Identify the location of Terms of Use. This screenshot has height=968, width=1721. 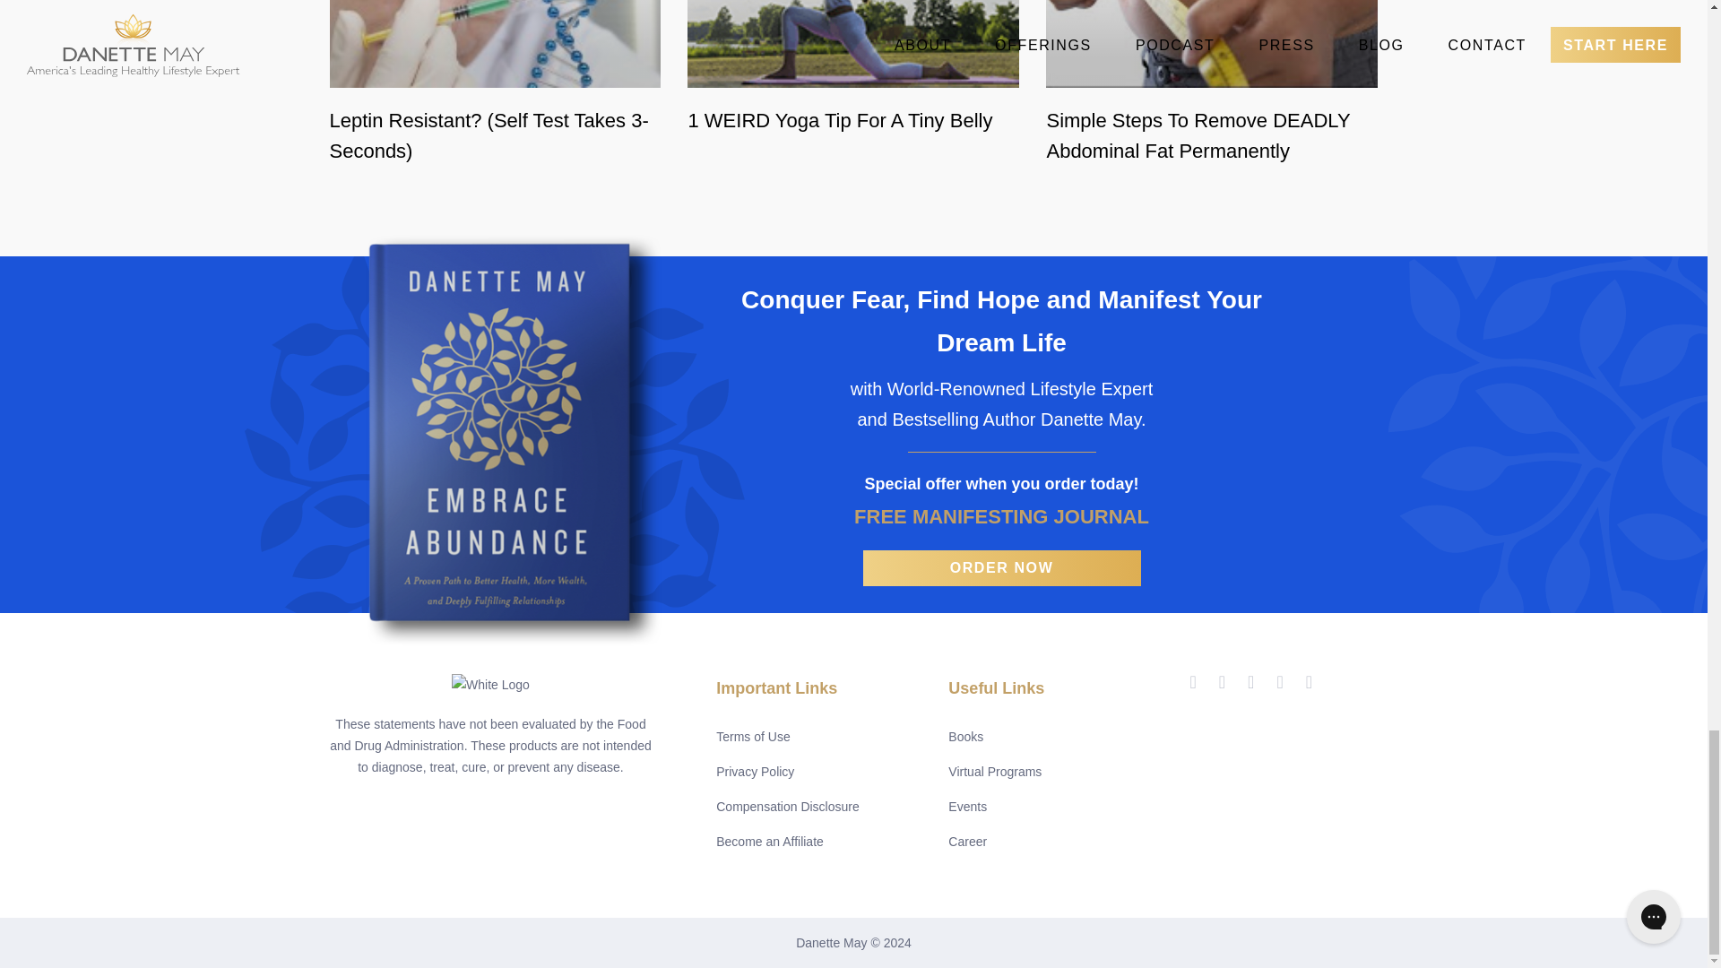
(753, 735).